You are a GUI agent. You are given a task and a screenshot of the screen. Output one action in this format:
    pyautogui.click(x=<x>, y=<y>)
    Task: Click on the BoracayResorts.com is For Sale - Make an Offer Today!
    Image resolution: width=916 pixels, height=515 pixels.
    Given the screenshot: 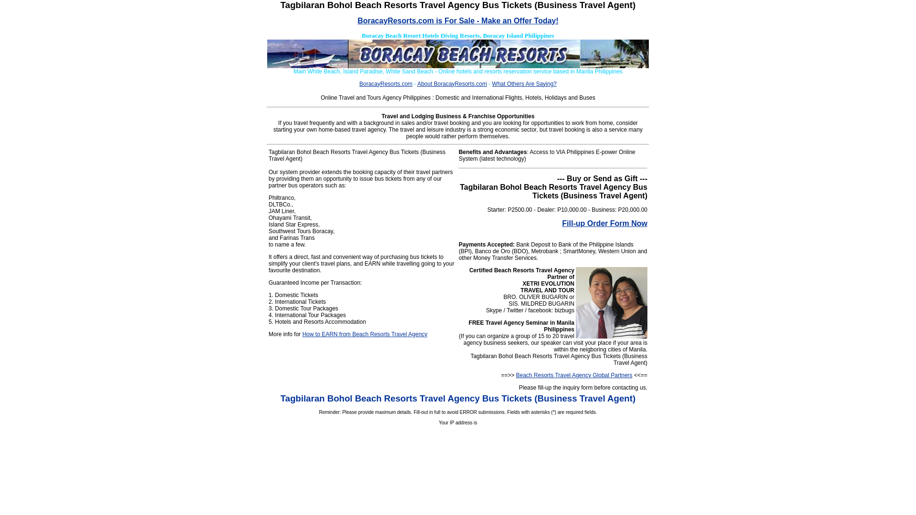 What is the action you would take?
    pyautogui.click(x=457, y=20)
    